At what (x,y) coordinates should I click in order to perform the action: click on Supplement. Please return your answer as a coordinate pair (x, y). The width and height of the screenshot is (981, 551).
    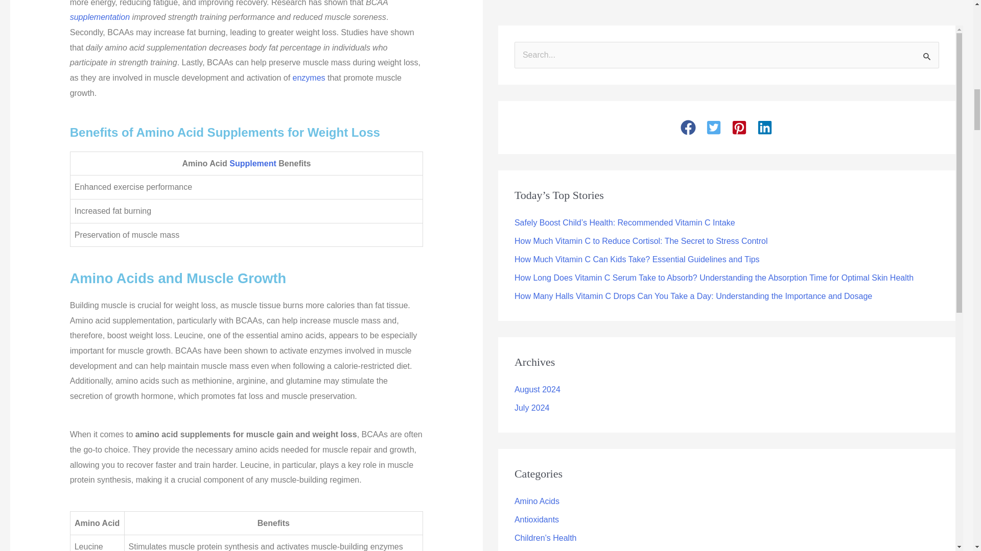
    Looking at the image, I should click on (253, 163).